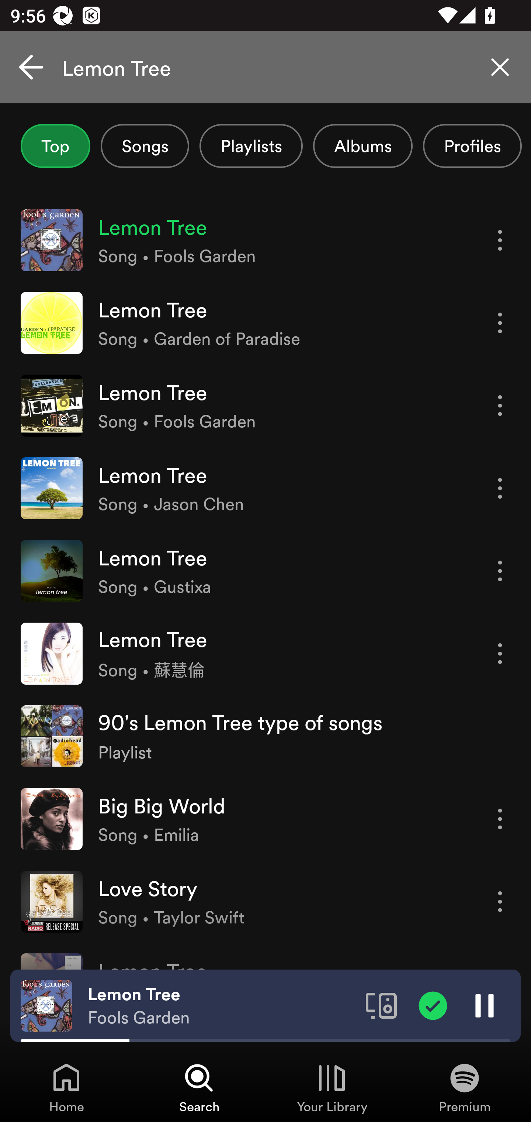  Describe the element at coordinates (500, 489) in the screenshot. I see `More options for song Lemon Tree` at that location.